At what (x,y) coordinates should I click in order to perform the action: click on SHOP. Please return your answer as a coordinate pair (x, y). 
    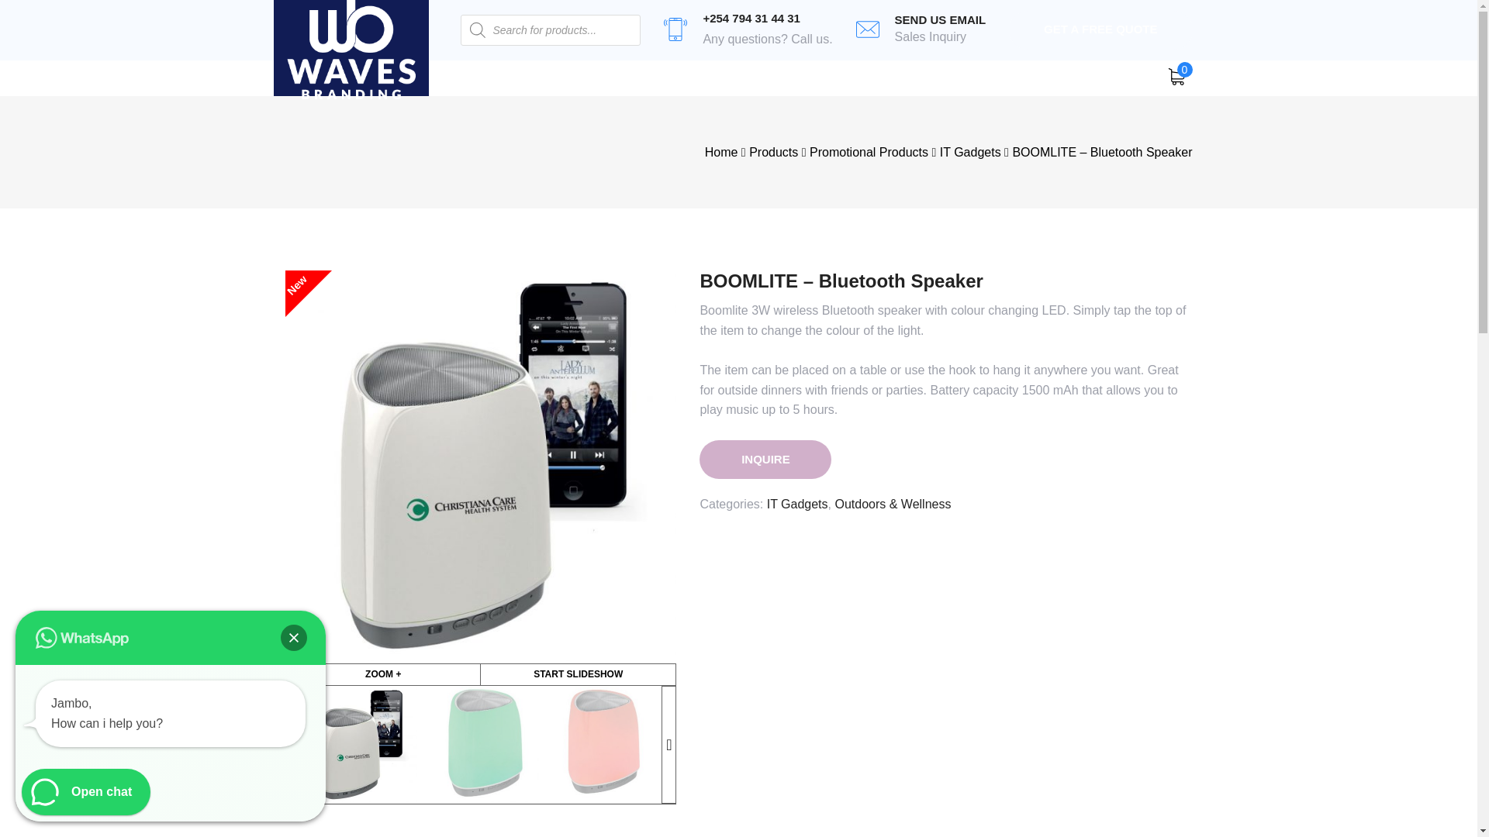
    Looking at the image, I should click on (836, 77).